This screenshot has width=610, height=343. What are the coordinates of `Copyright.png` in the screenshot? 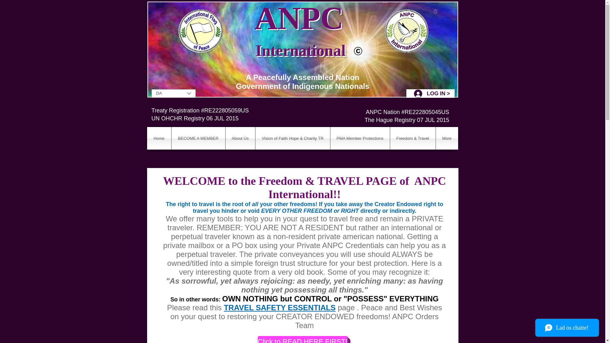 It's located at (358, 51).